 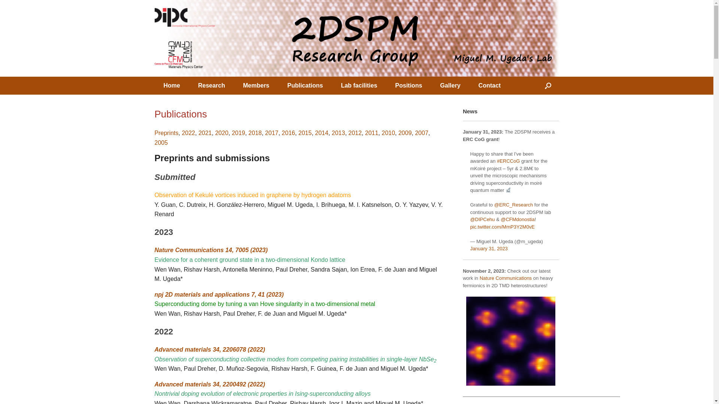 I want to click on Gallery, so click(x=450, y=86).